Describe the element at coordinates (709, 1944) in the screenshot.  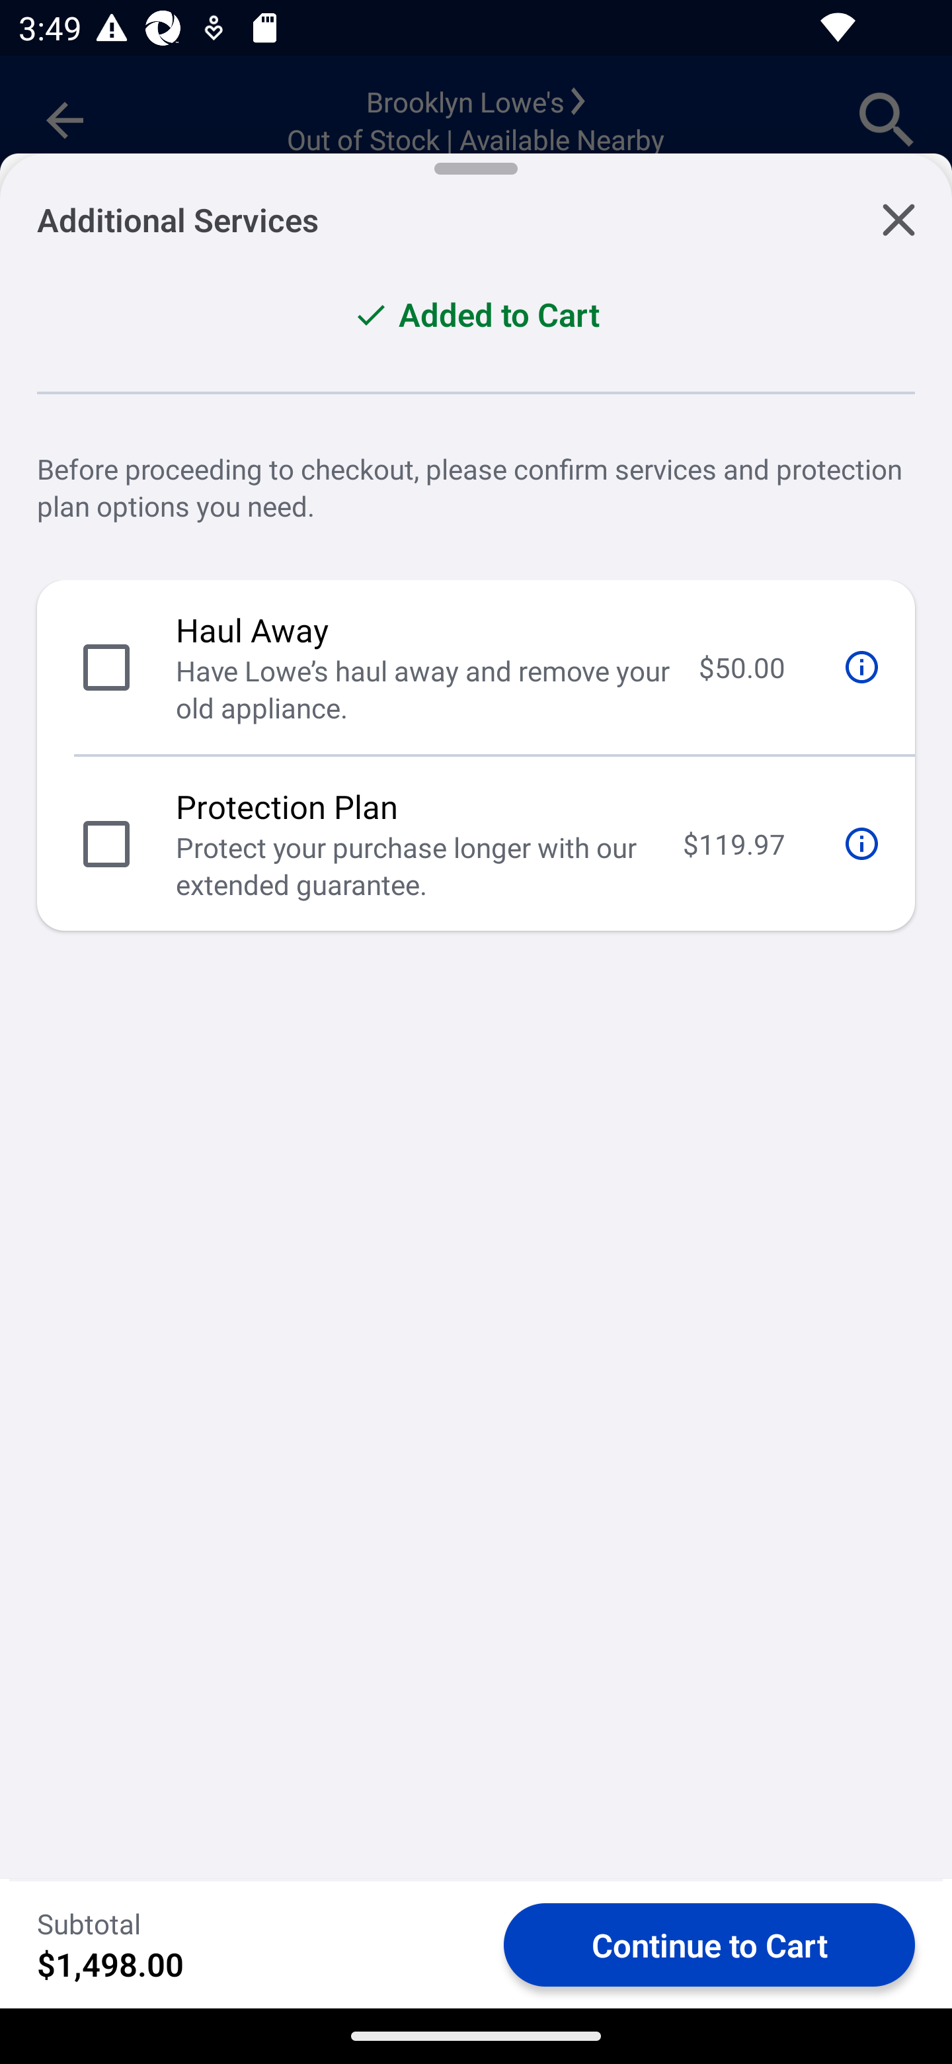
I see `Continue to Cart` at that location.